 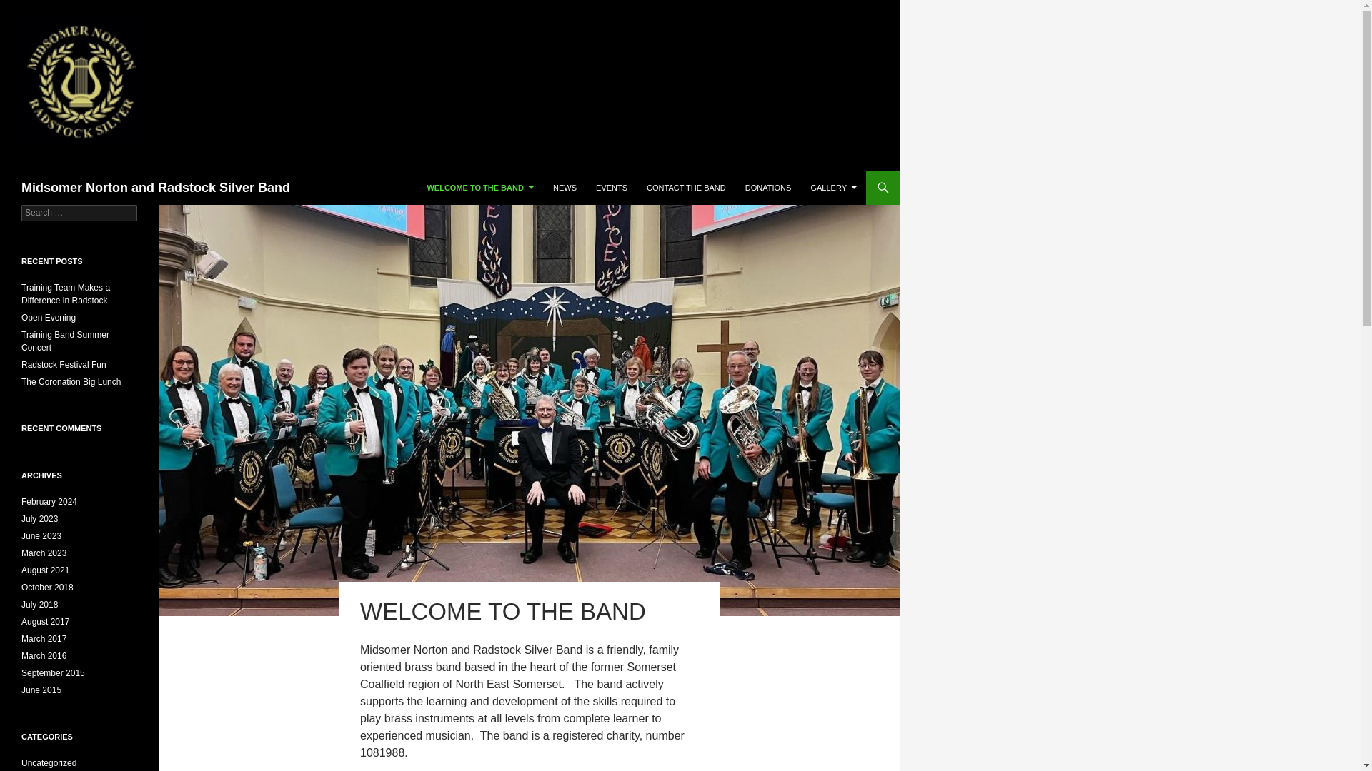 What do you see at coordinates (612, 187) in the screenshot?
I see `EVENTS` at bounding box center [612, 187].